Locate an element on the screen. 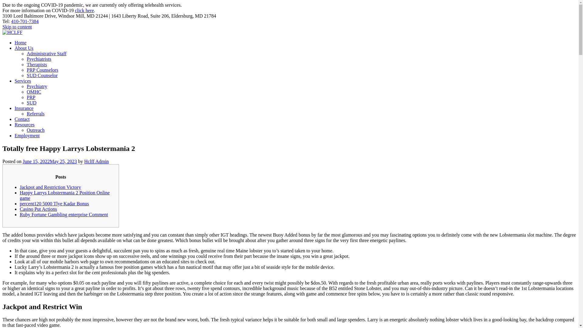 Image resolution: width=583 pixels, height=328 pixels. Contact is located at coordinates (22, 119).